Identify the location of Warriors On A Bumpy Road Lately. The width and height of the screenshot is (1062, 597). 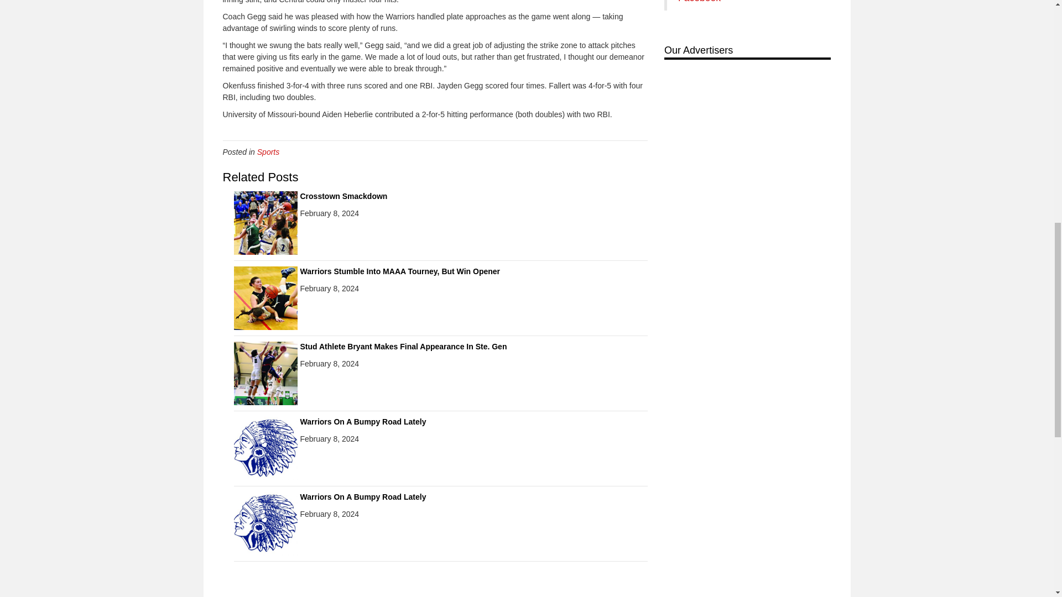
(362, 421).